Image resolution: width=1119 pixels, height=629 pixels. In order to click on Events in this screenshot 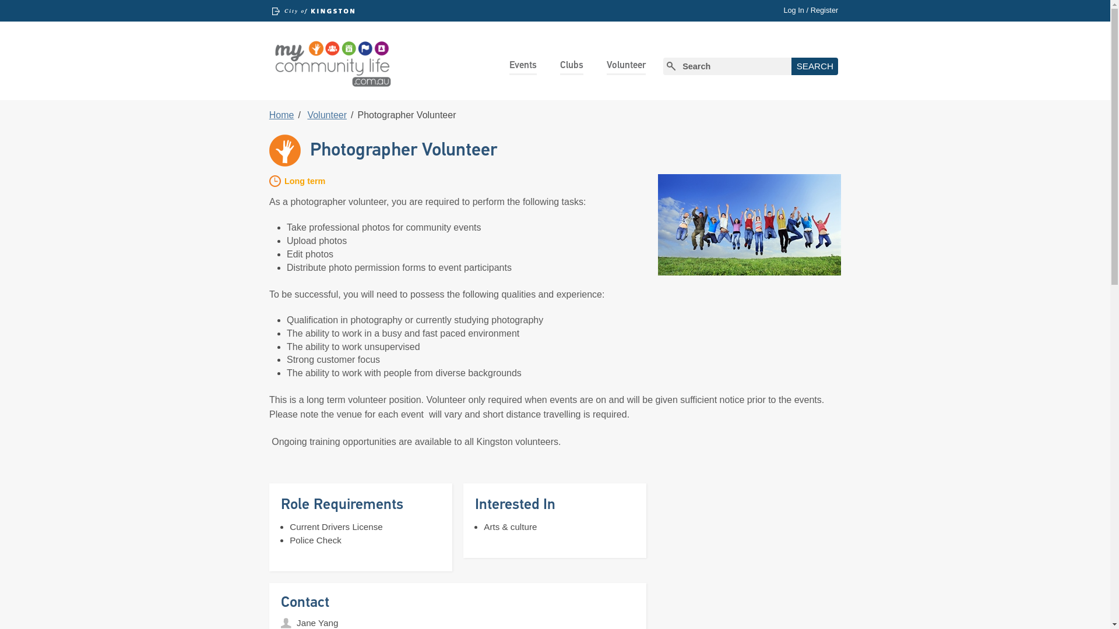, I will do `click(523, 65)`.